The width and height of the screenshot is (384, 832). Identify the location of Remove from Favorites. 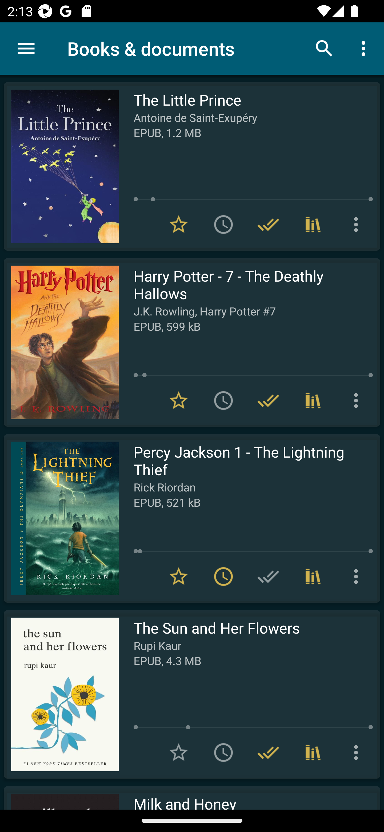
(179, 400).